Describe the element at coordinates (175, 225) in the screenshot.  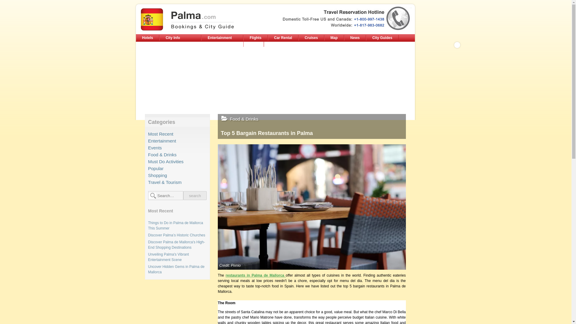
I see `Things to Do in Palma de Mallorca This Summer` at that location.